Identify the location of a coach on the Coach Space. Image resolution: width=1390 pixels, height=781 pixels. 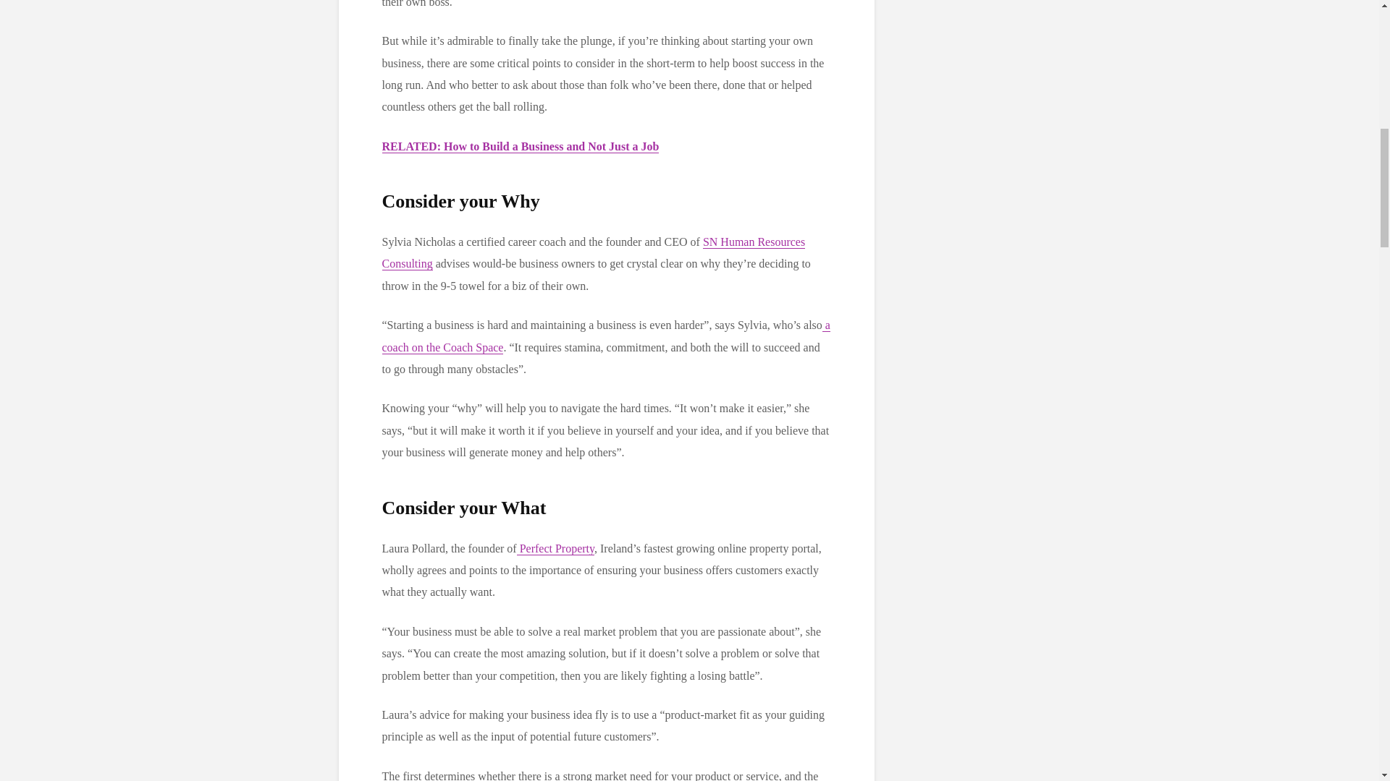
(606, 336).